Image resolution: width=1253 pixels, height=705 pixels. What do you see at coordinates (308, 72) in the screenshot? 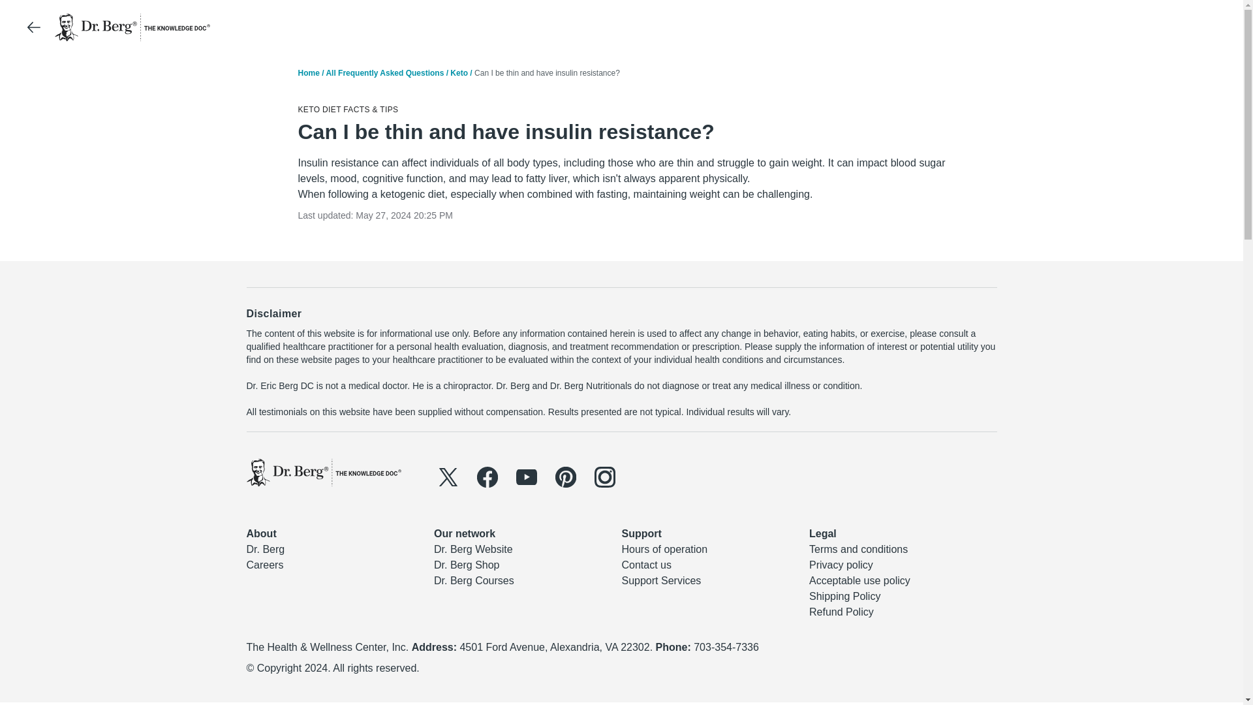
I see `Home` at bounding box center [308, 72].